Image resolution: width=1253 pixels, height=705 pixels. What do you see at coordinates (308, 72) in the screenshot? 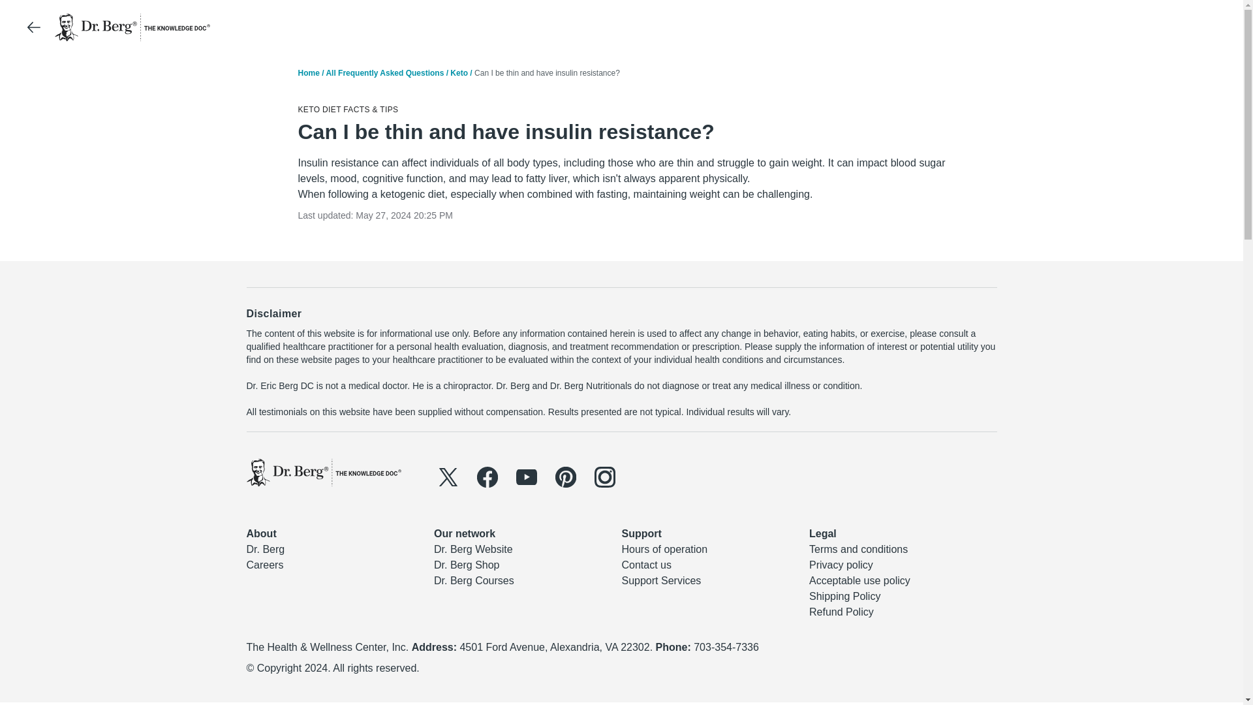
I see `Home` at bounding box center [308, 72].